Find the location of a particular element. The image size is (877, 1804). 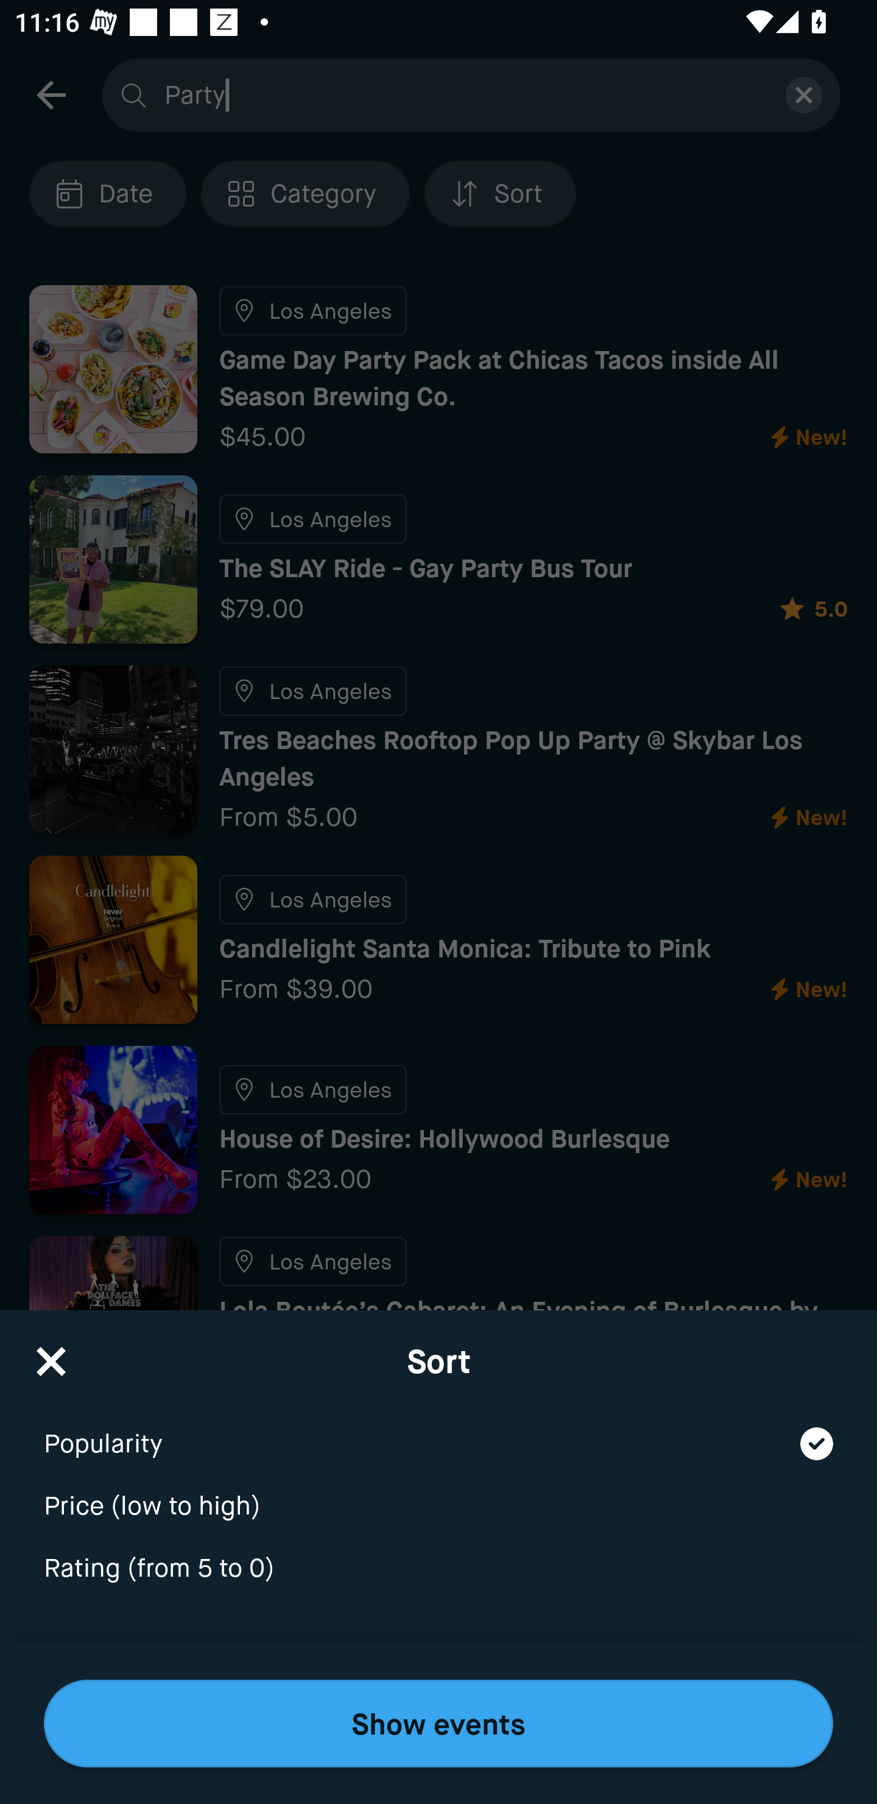

Rating (from 5 to 0) is located at coordinates (438, 1569).